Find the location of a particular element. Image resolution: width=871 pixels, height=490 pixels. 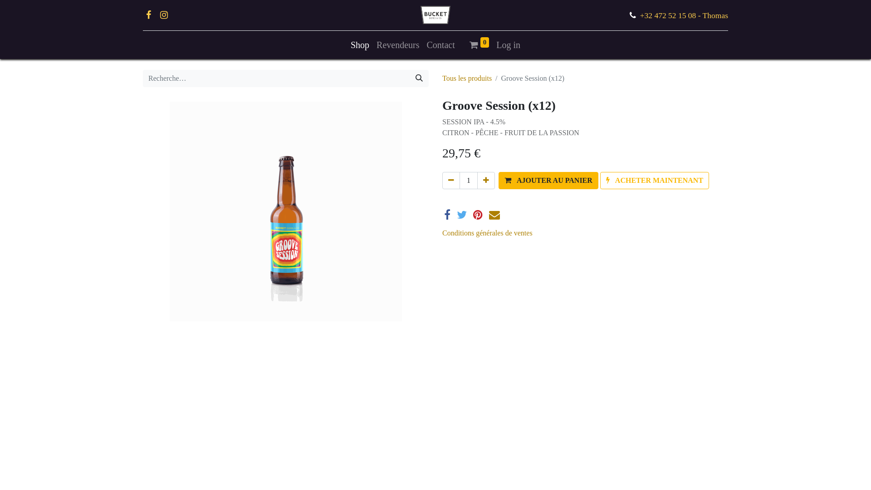

Supprimer is located at coordinates (451, 181).